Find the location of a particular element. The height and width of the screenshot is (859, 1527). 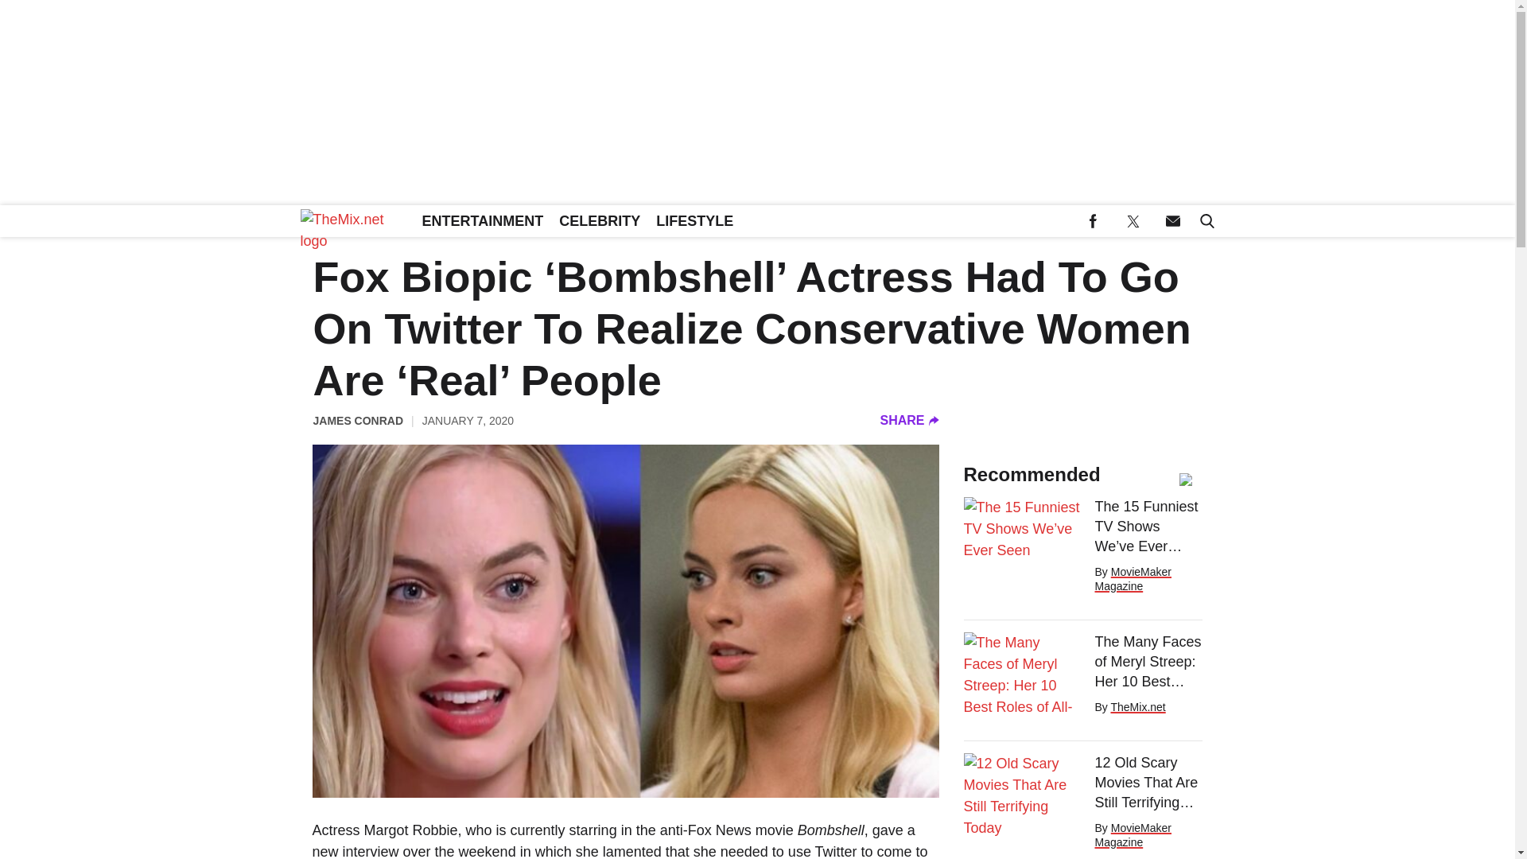

TheMix.net is located at coordinates (1137, 707).